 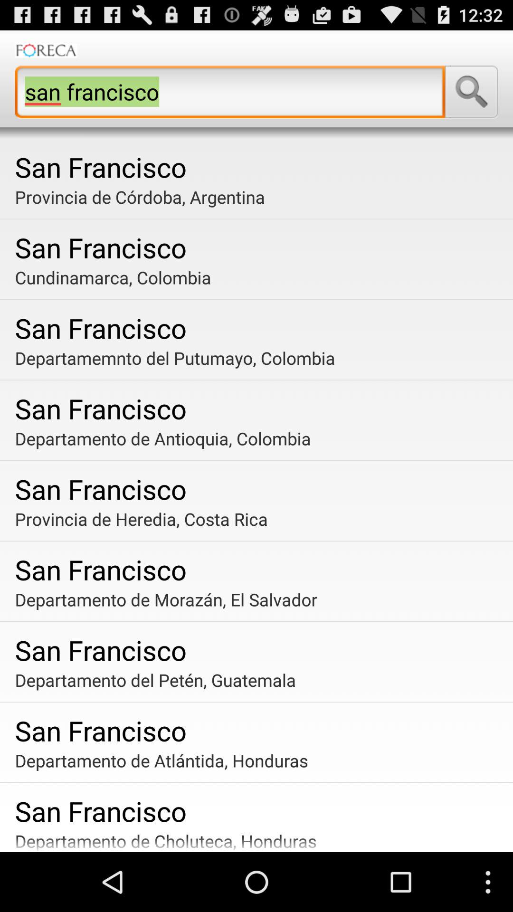 I want to click on tap icon above the san francisco icon, so click(x=260, y=358).